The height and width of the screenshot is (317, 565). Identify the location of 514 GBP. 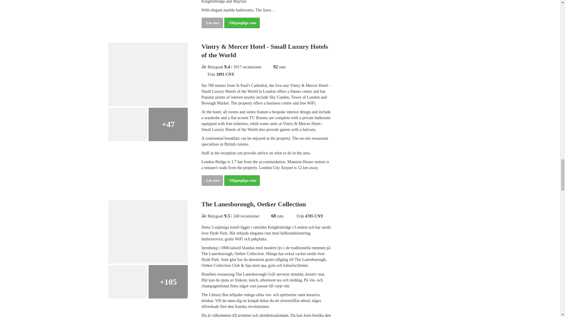
(314, 216).